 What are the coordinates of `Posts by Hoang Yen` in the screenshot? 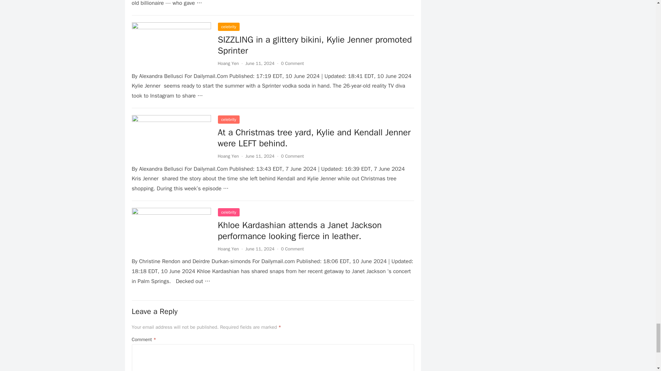 It's located at (228, 63).